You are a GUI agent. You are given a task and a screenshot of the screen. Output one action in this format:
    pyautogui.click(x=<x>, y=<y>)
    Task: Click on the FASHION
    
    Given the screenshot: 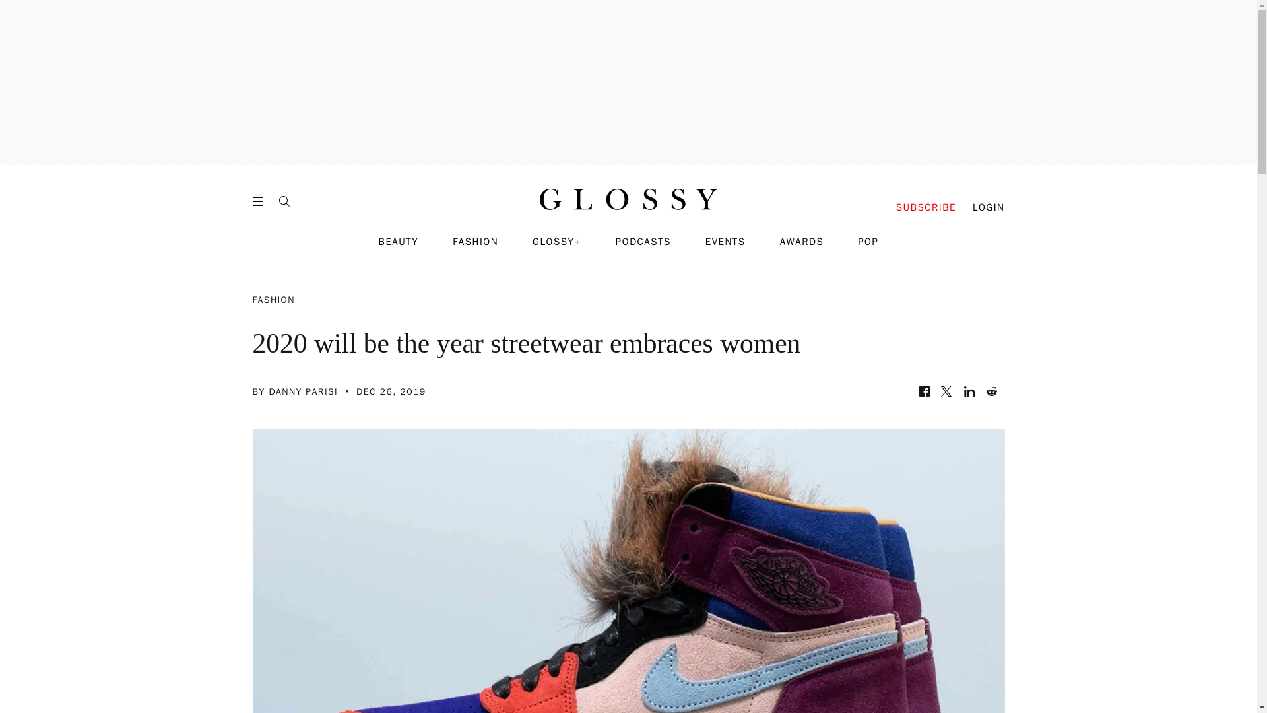 What is the action you would take?
    pyautogui.click(x=475, y=242)
    